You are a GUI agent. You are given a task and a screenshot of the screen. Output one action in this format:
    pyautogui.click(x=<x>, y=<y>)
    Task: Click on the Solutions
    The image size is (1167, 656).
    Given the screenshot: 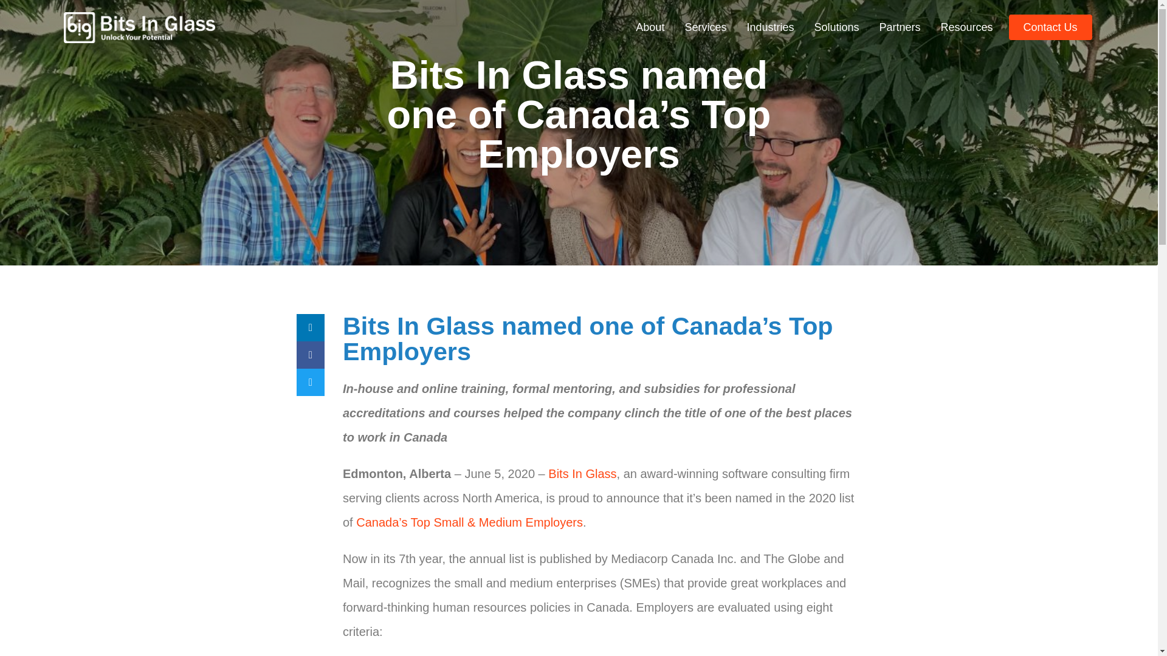 What is the action you would take?
    pyautogui.click(x=836, y=27)
    